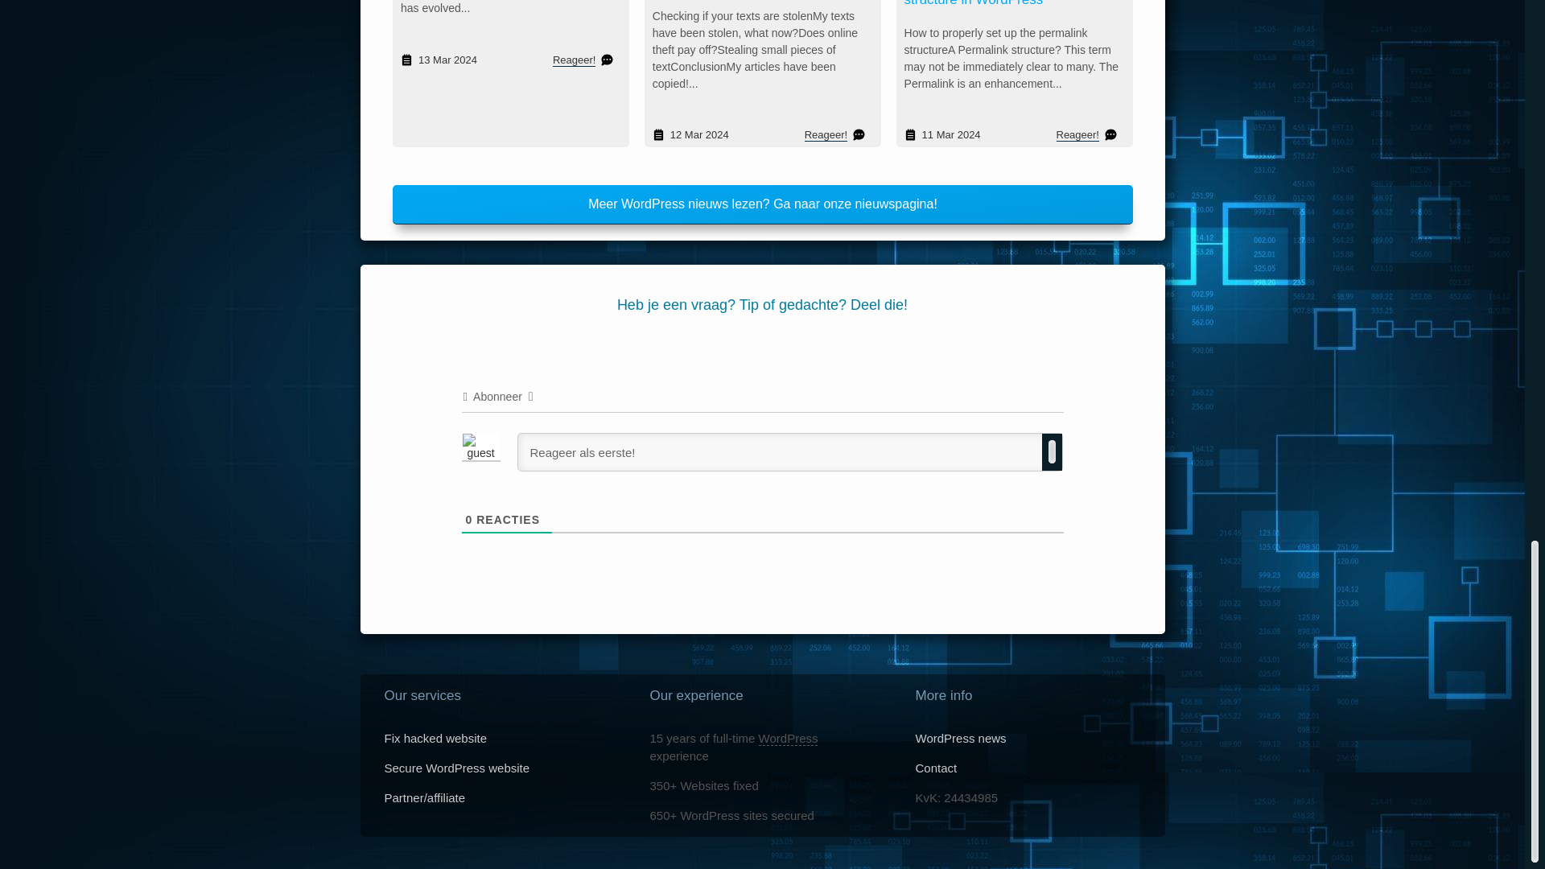  Describe the element at coordinates (457, 768) in the screenshot. I see `Secure WordPress website` at that location.